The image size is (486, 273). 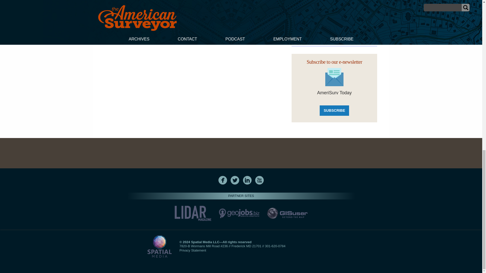 What do you see at coordinates (334, 19) in the screenshot?
I see `3rd party ad content` at bounding box center [334, 19].